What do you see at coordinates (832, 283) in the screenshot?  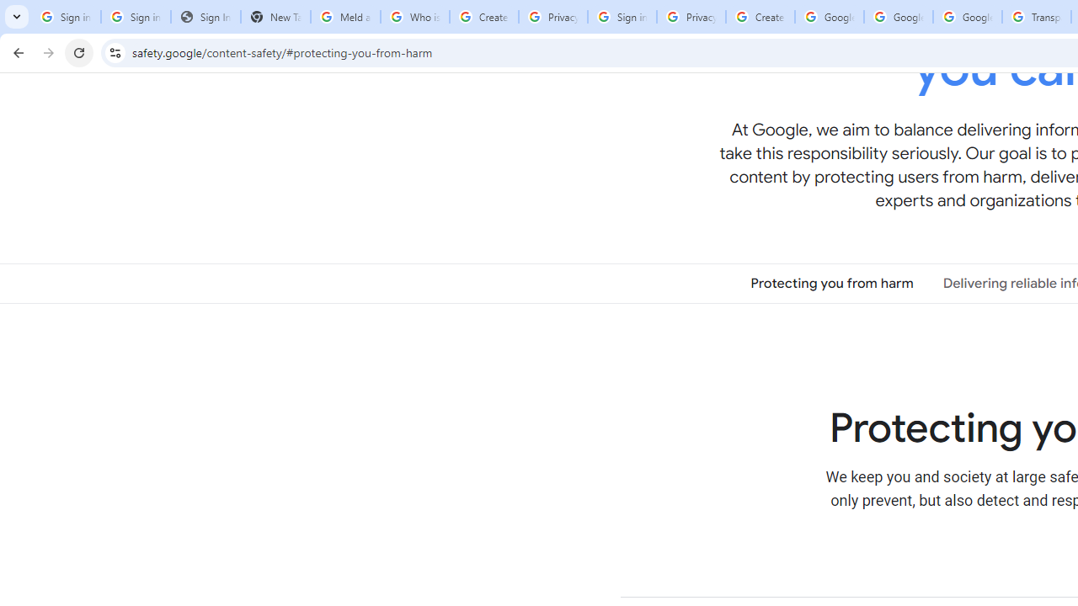 I see `Protecting you from harm` at bounding box center [832, 283].